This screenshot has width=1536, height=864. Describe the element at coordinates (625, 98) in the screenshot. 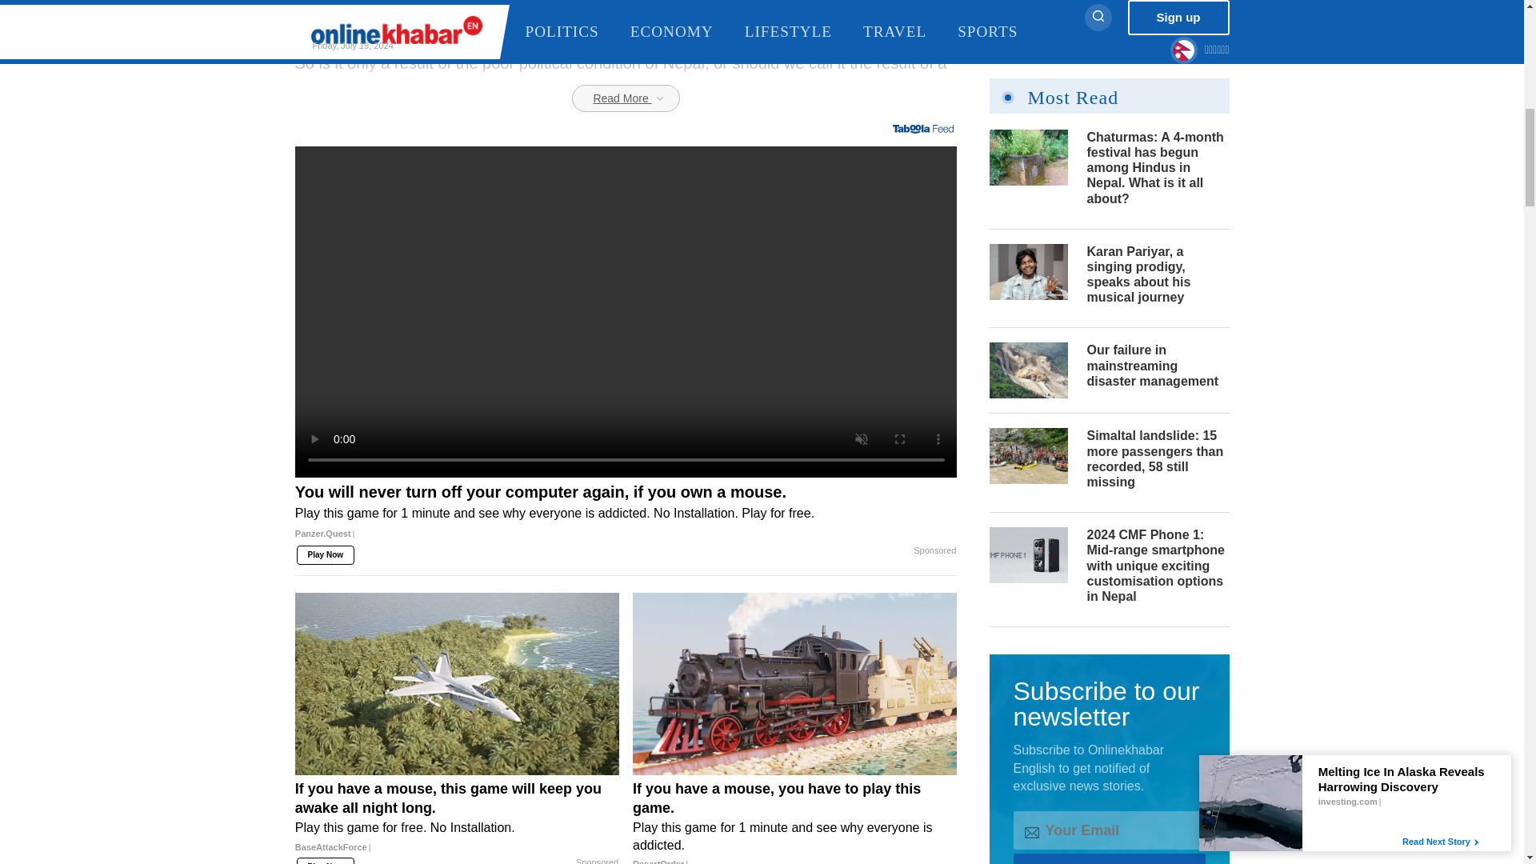

I see `Read More` at that location.